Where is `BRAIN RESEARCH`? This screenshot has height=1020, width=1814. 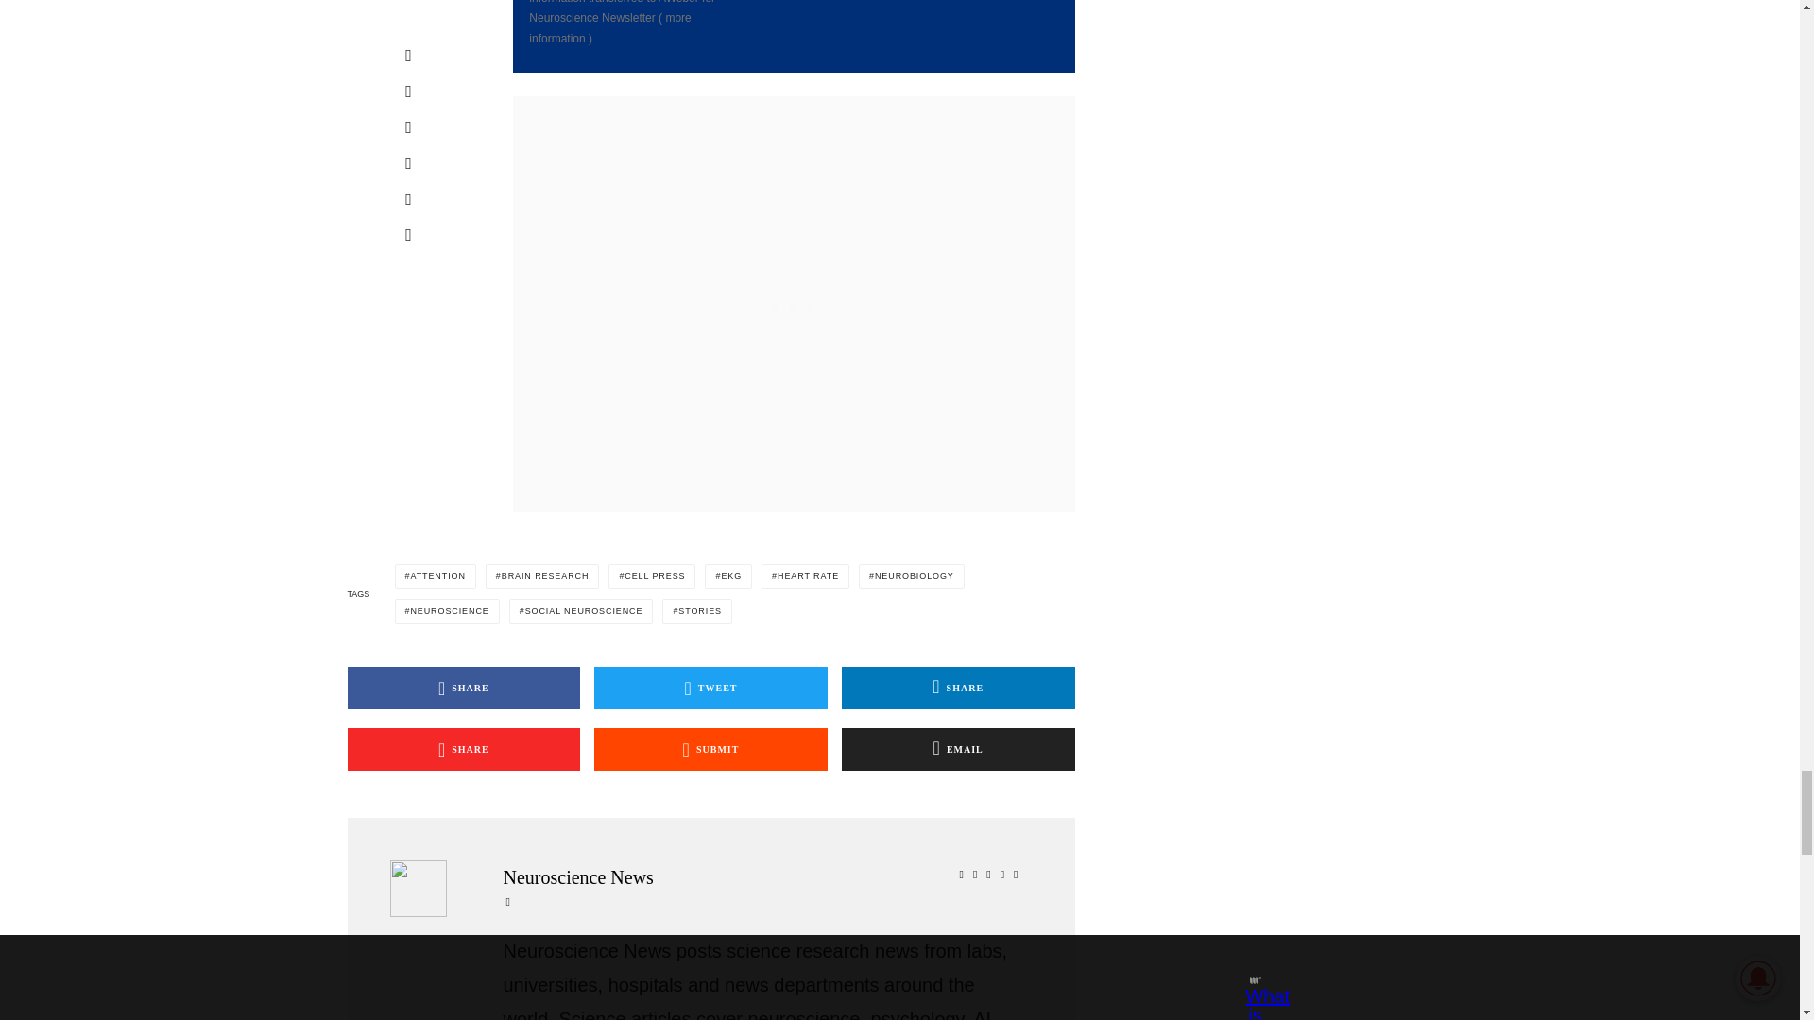 BRAIN RESEARCH is located at coordinates (542, 576).